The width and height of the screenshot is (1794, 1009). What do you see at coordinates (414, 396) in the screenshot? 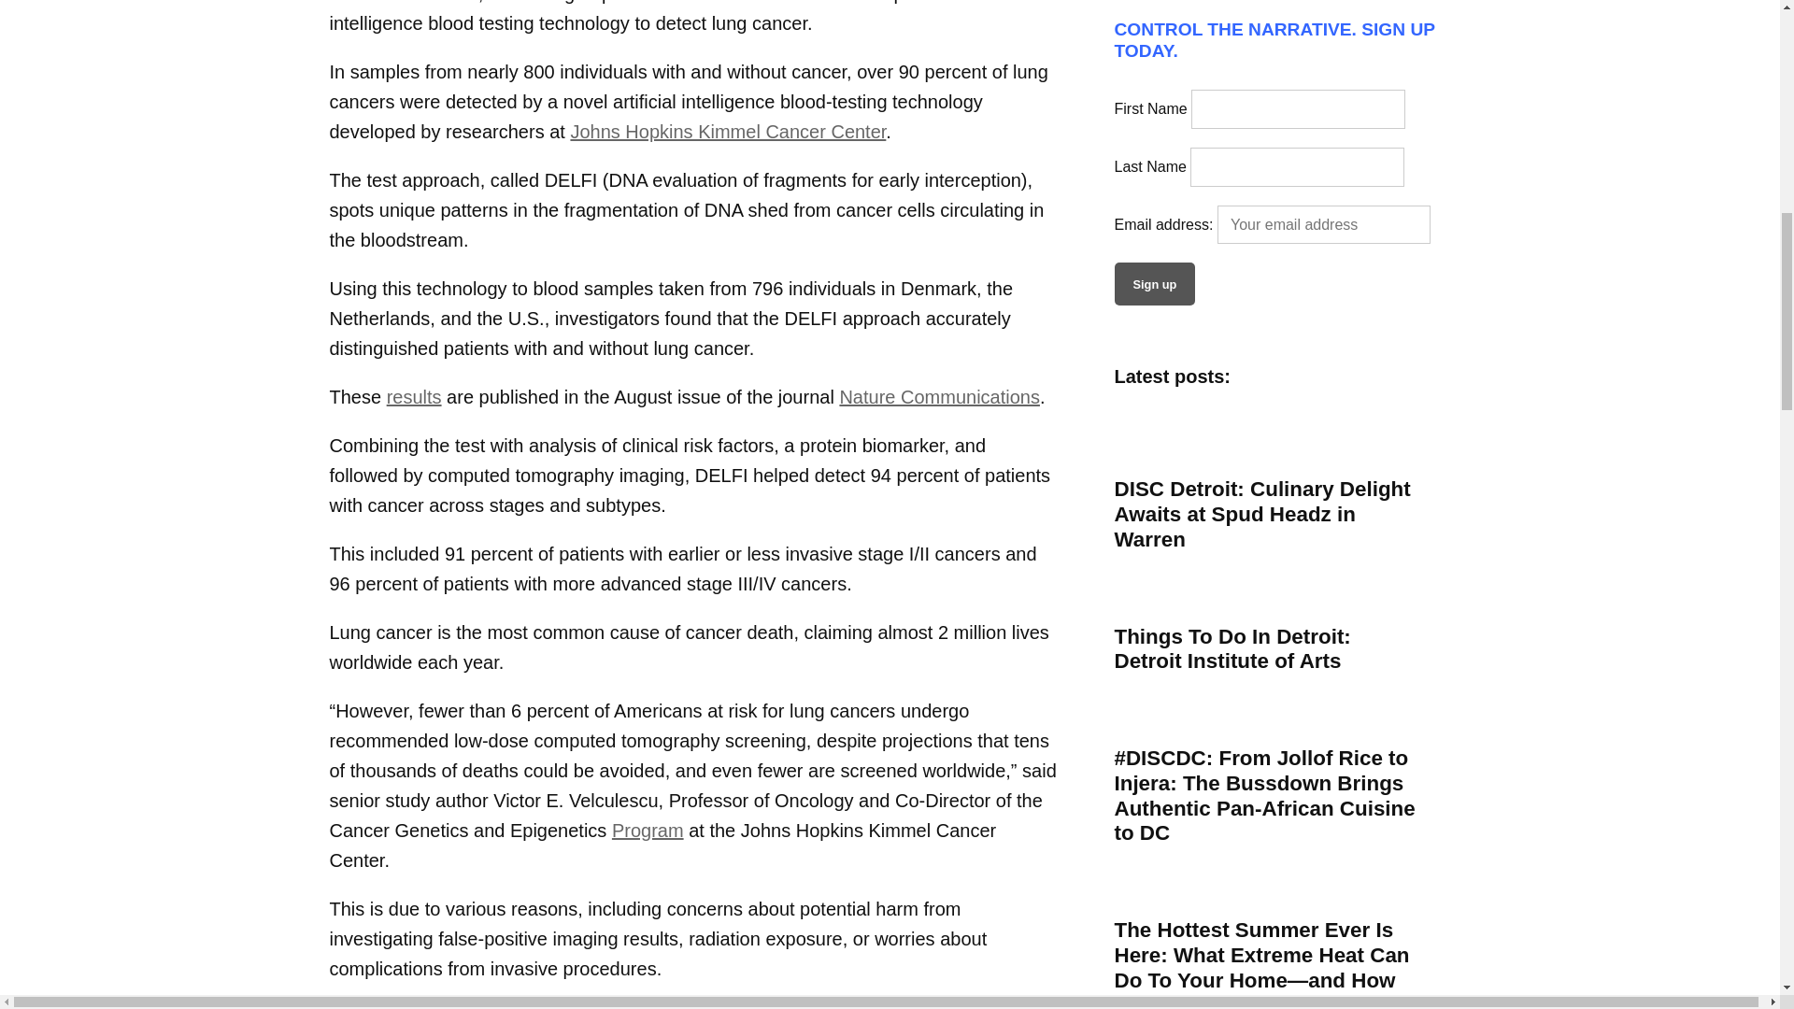
I see `results` at bounding box center [414, 396].